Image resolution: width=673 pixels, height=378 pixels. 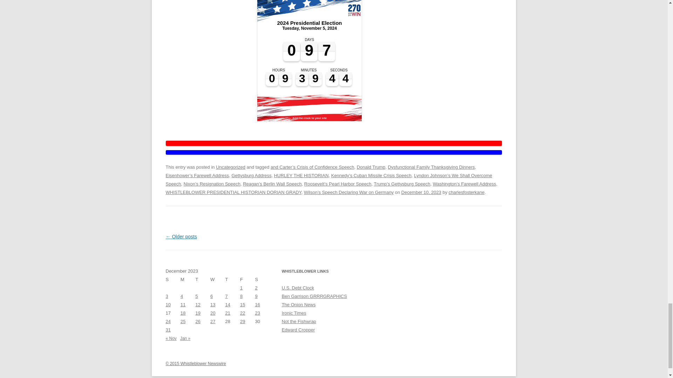 What do you see at coordinates (232, 280) in the screenshot?
I see `Thursday` at bounding box center [232, 280].